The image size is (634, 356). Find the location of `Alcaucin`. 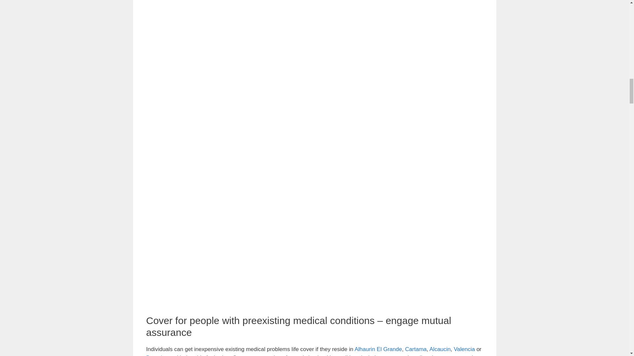

Alcaucin is located at coordinates (440, 349).